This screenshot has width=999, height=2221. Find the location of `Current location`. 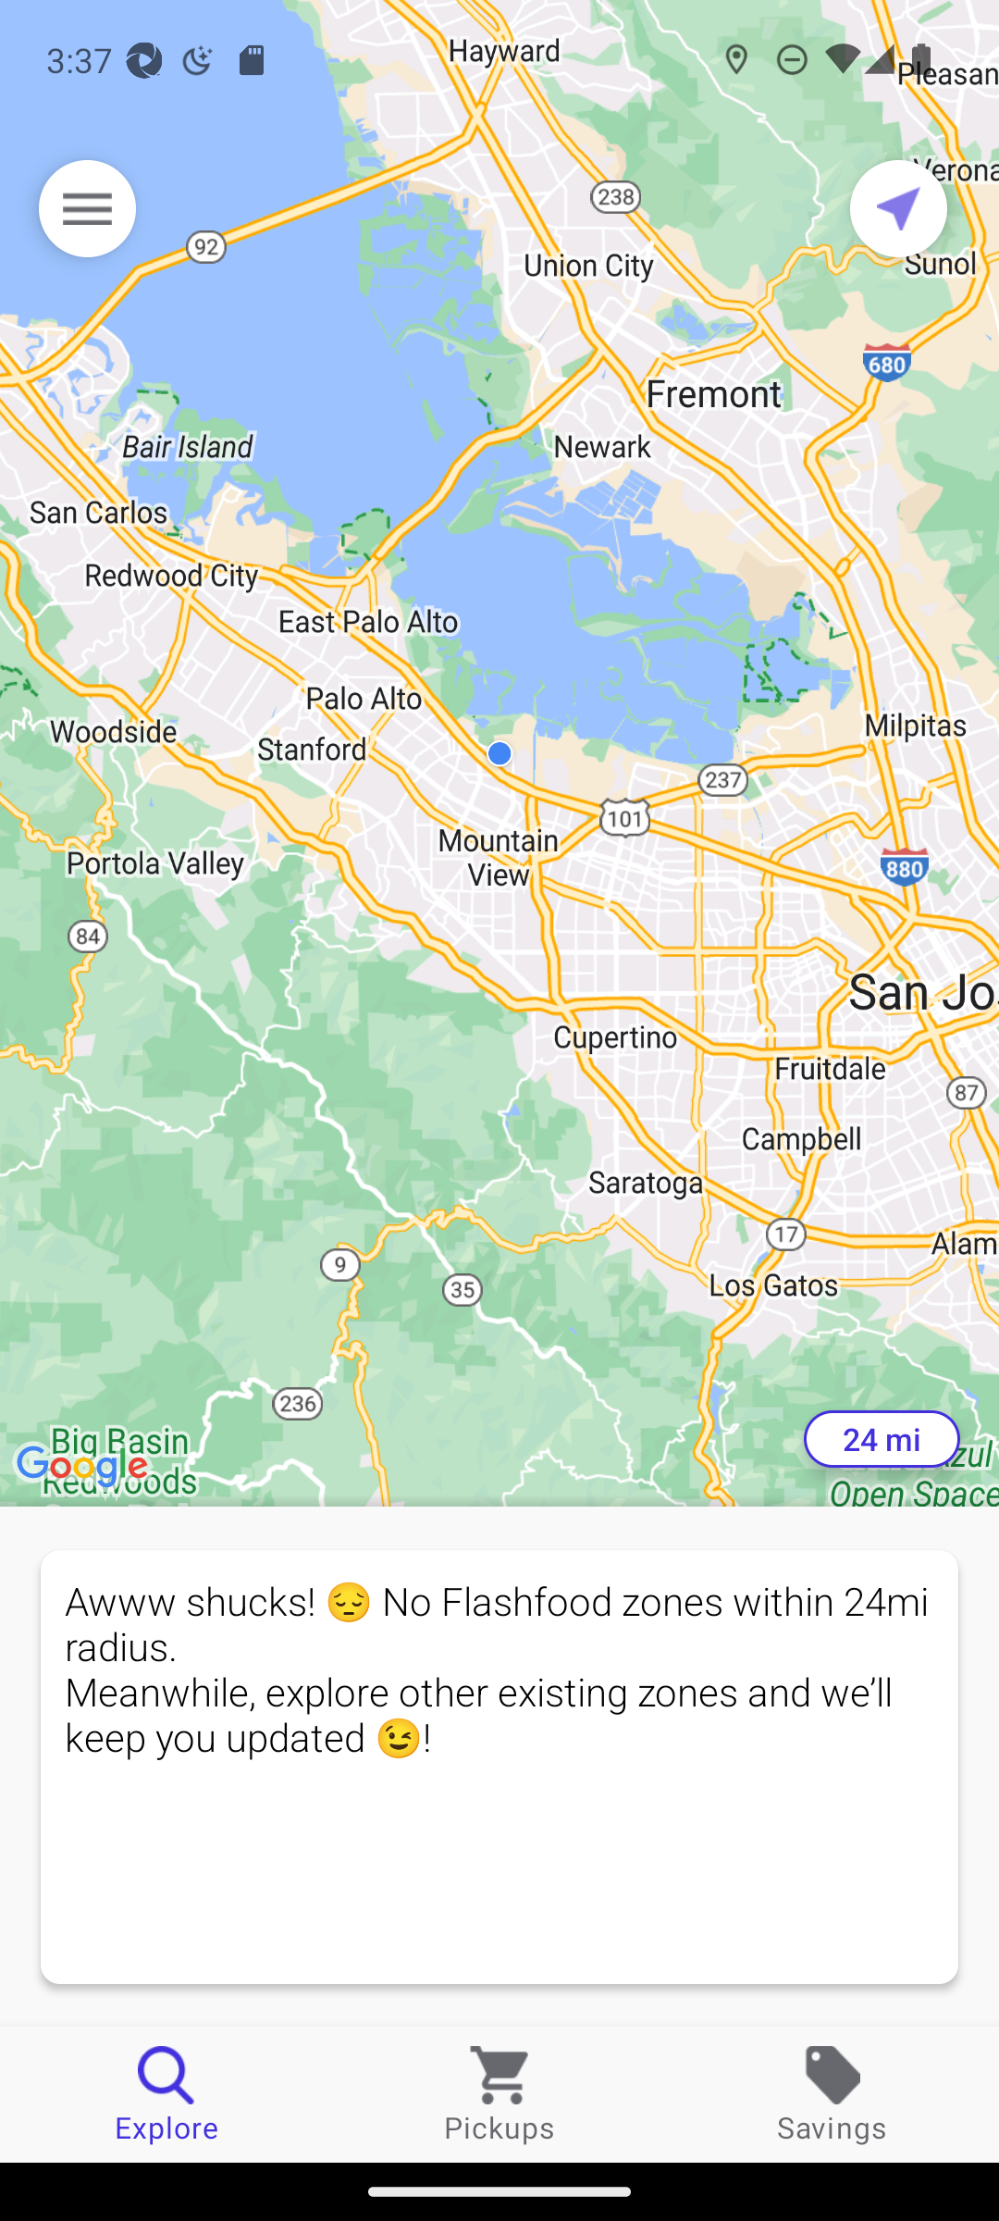

Current location is located at coordinates (898, 208).